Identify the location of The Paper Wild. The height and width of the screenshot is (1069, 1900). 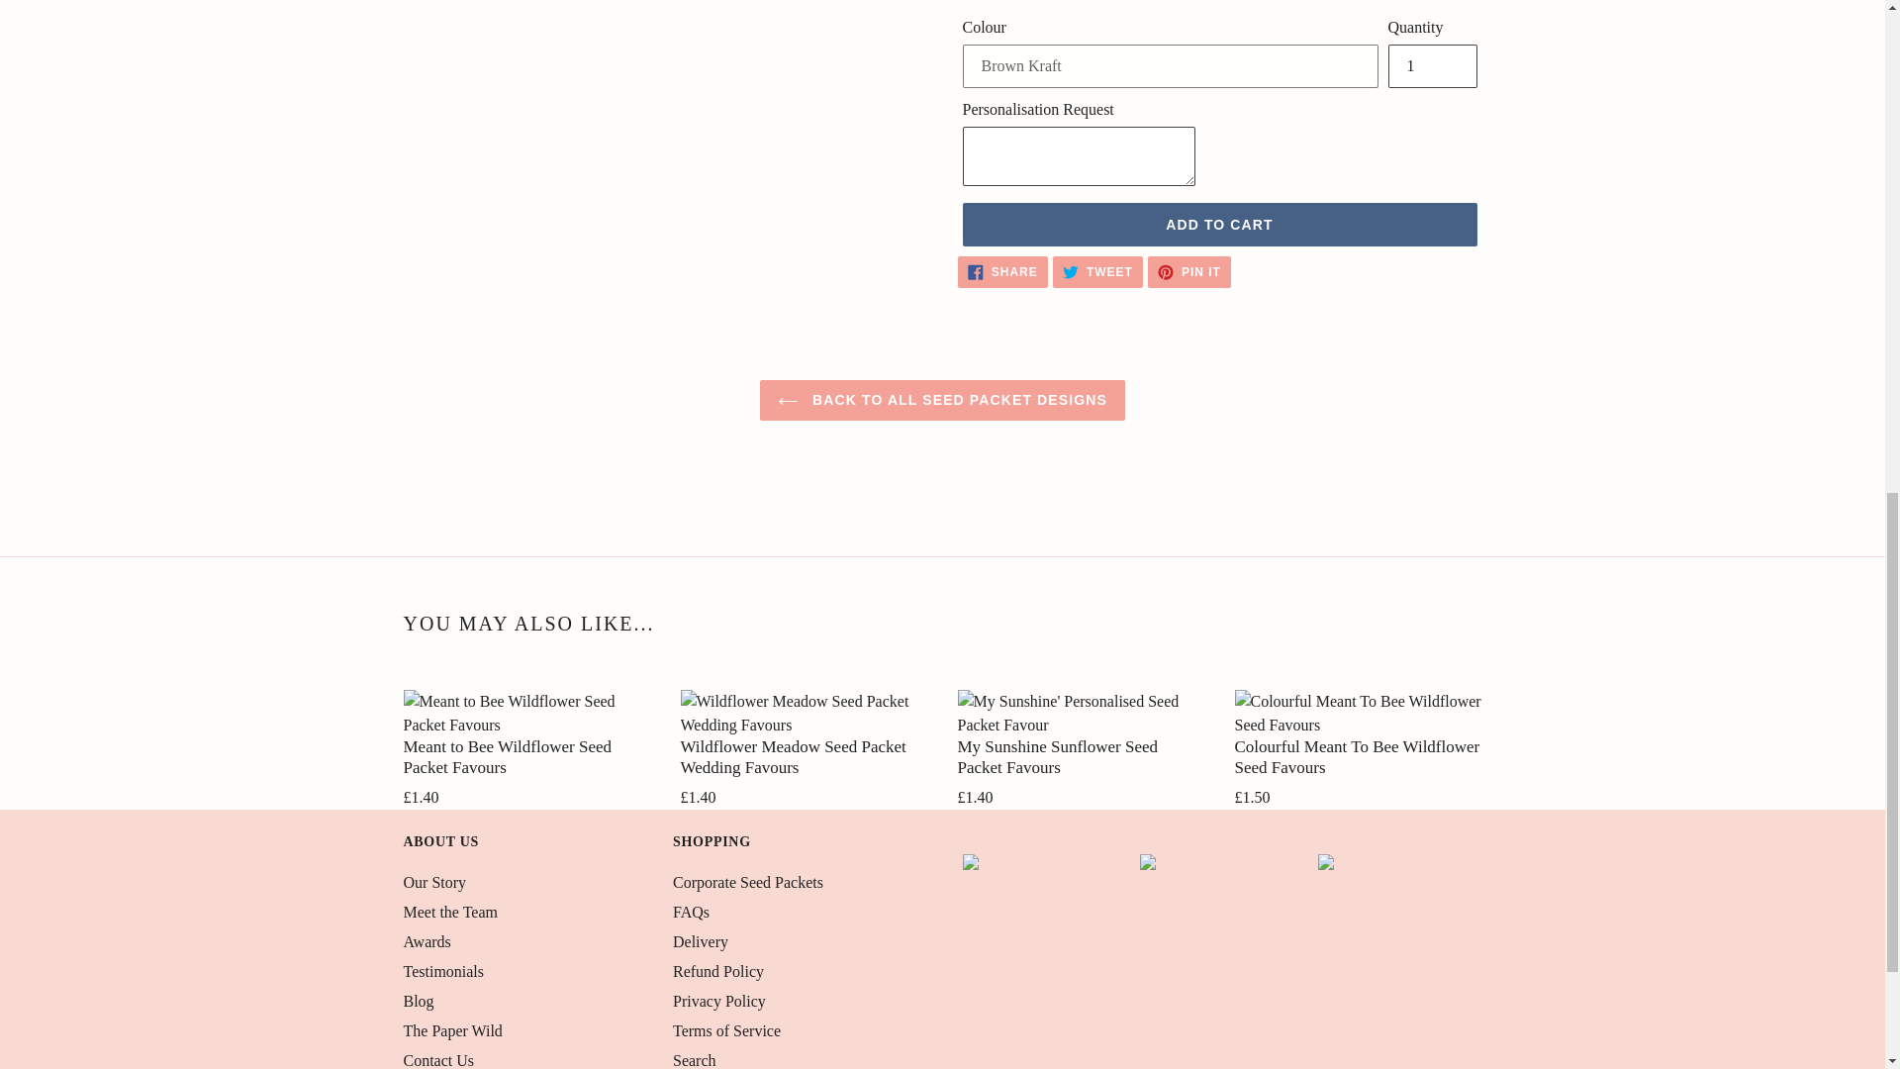
(453, 1029).